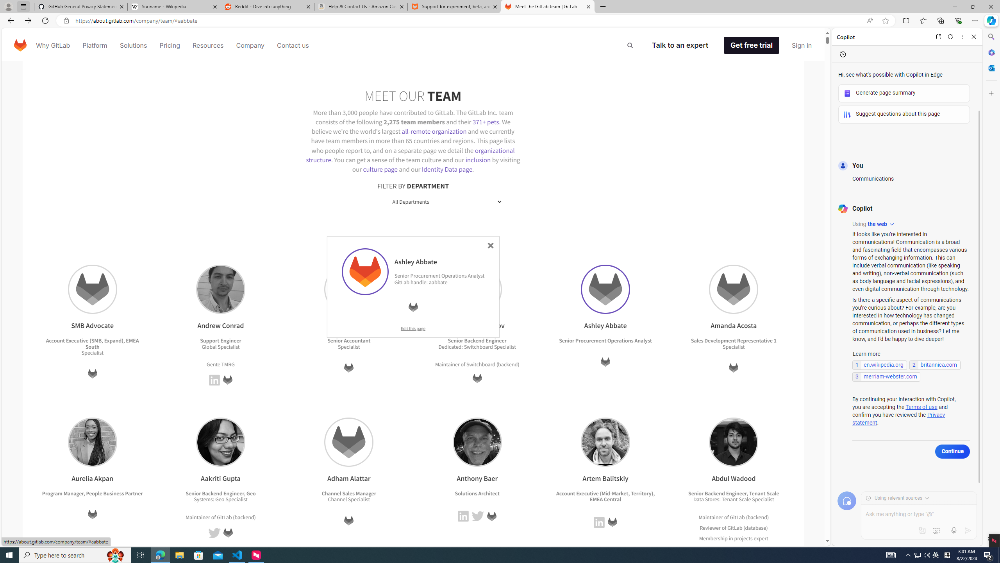 The height and width of the screenshot is (563, 1000). I want to click on all-remote organization, so click(434, 131).